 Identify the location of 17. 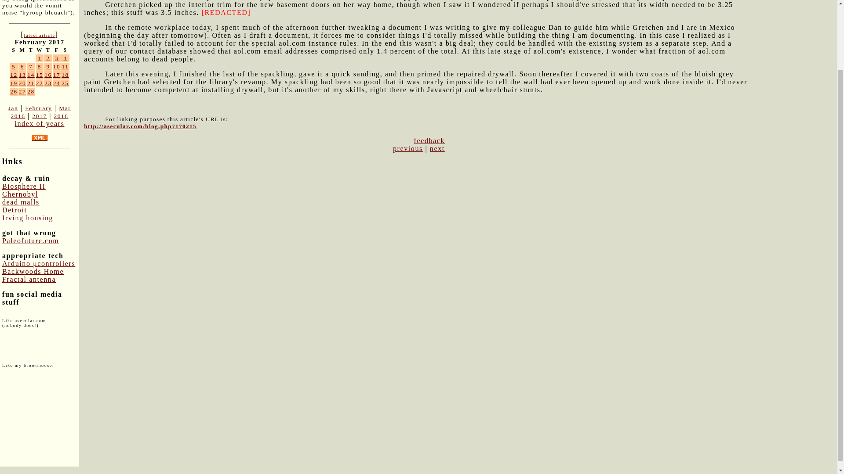
(57, 75).